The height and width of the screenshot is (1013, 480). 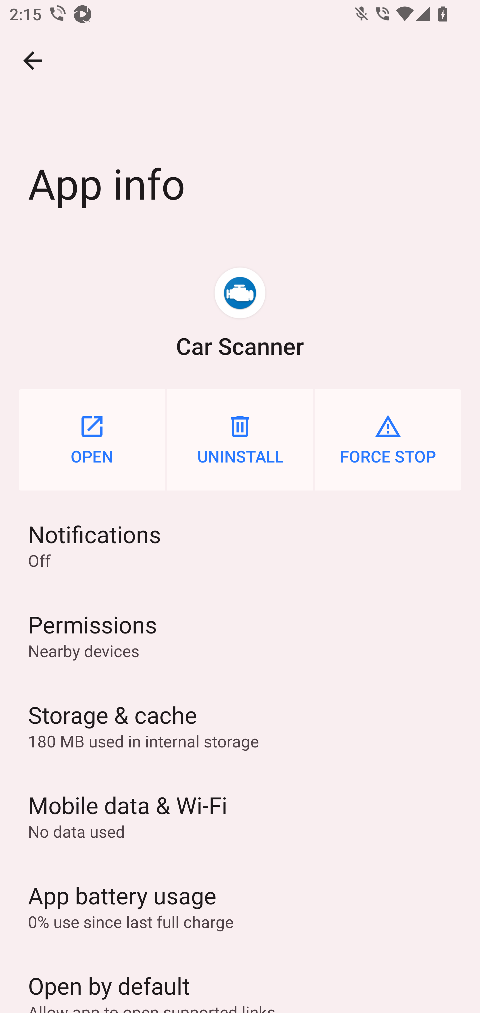 What do you see at coordinates (240, 906) in the screenshot?
I see `App battery usage 0% use since last full charge` at bounding box center [240, 906].